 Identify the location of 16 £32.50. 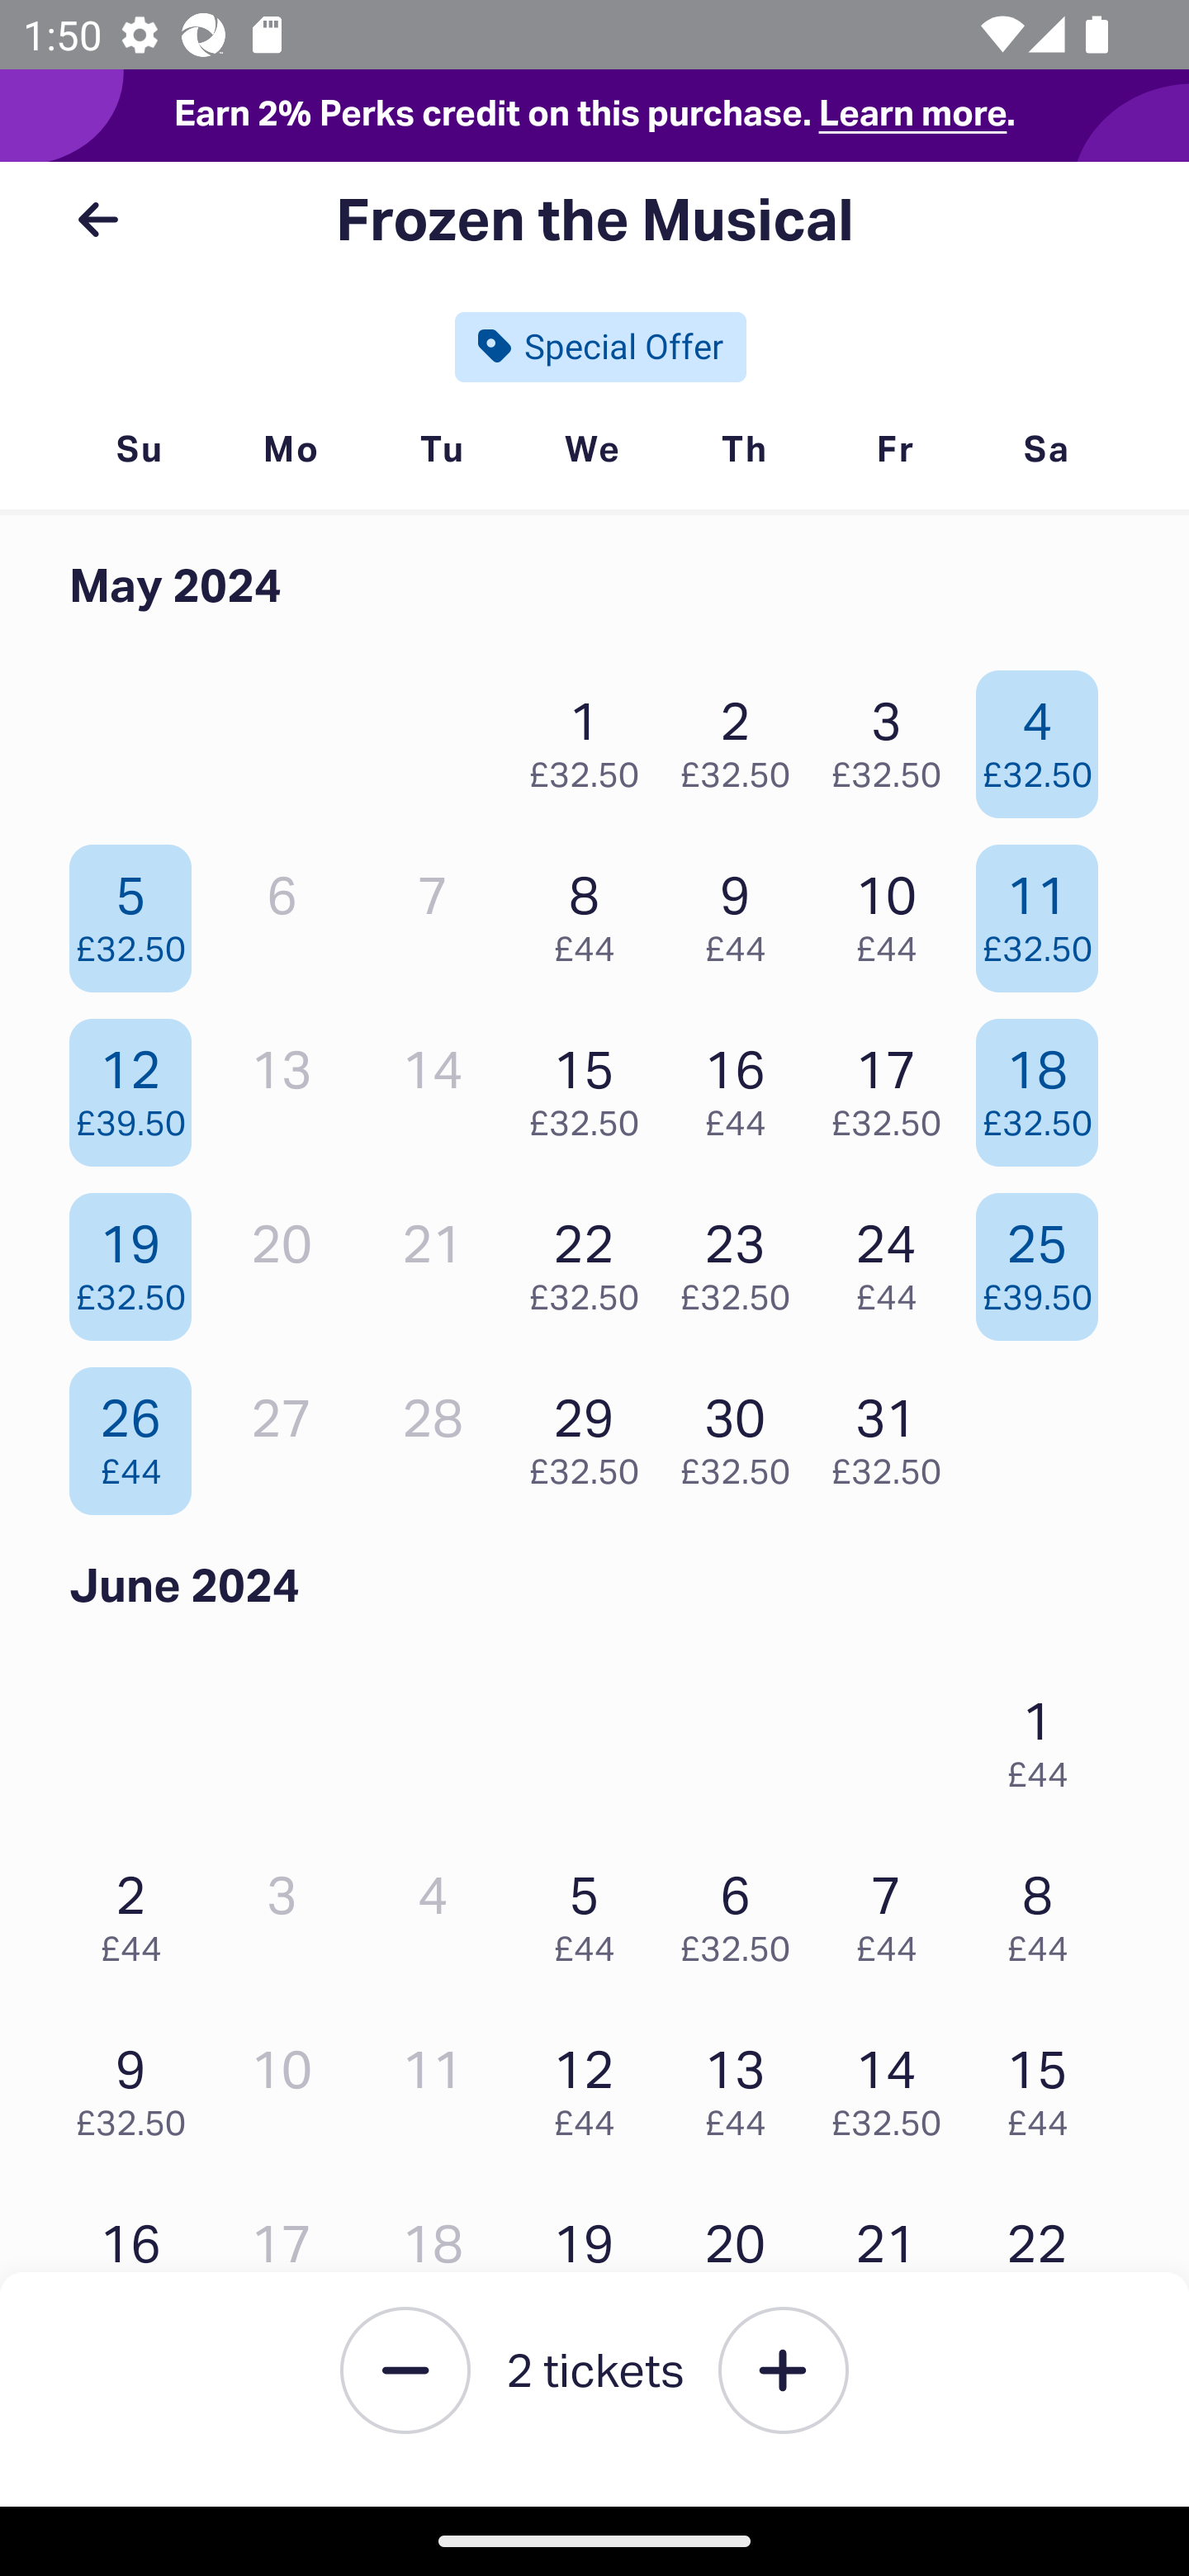
(139, 2261).